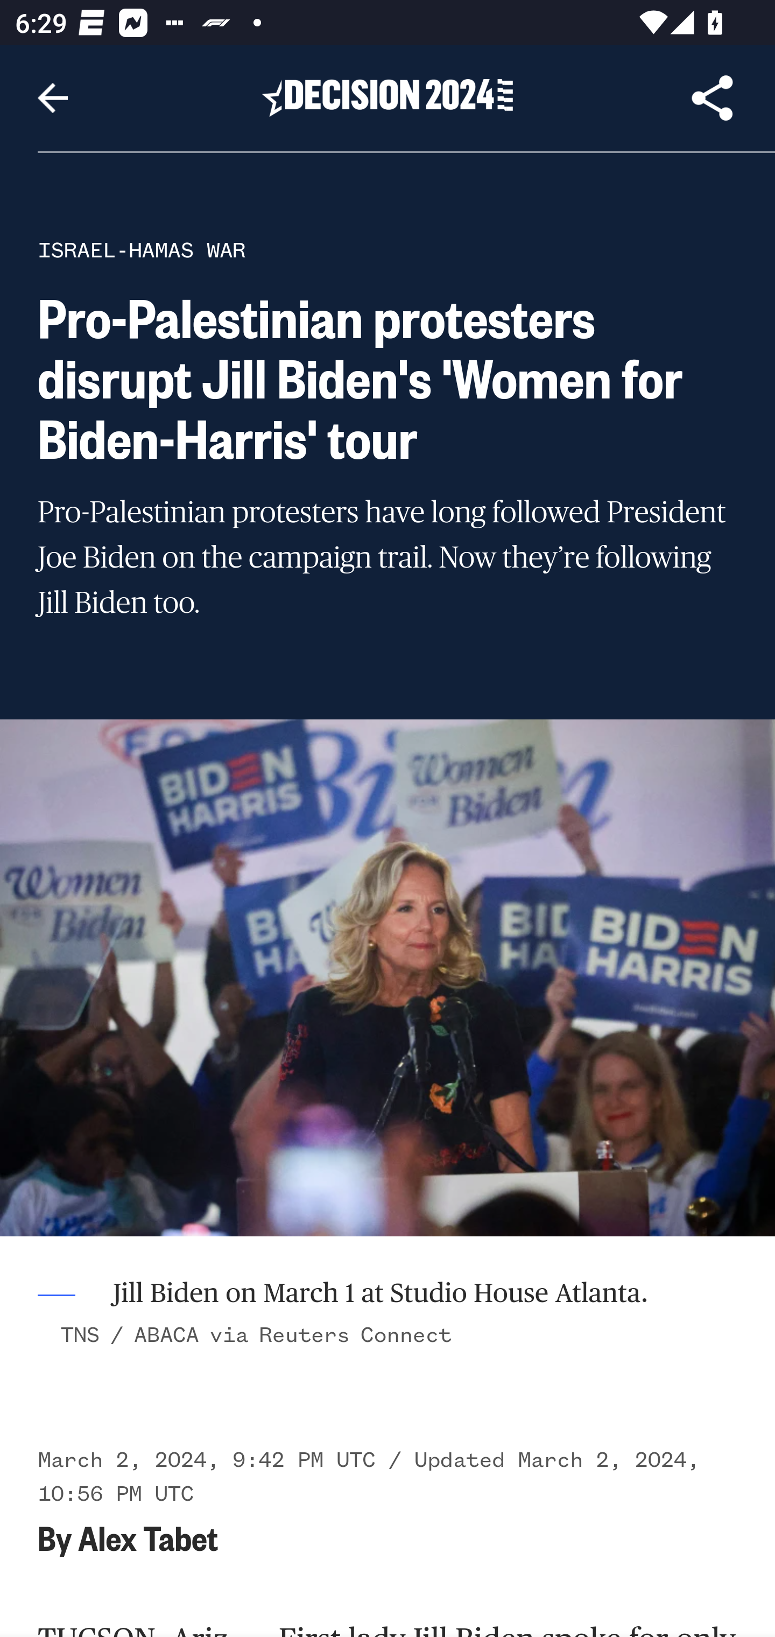 The image size is (775, 1637). What do you see at coordinates (713, 98) in the screenshot?
I see `Share Article, button` at bounding box center [713, 98].